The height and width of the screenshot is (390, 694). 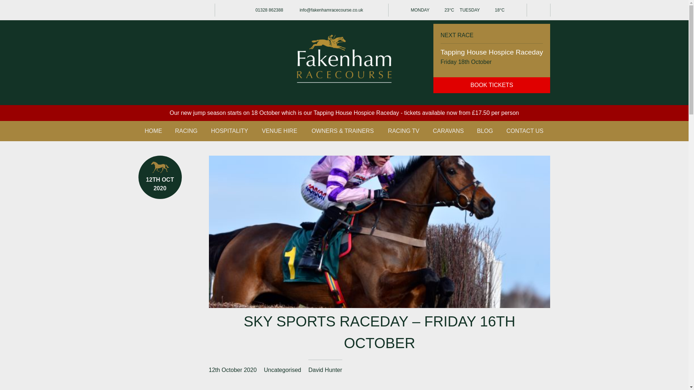 What do you see at coordinates (325, 370) in the screenshot?
I see `View all posts by David Hunter` at bounding box center [325, 370].